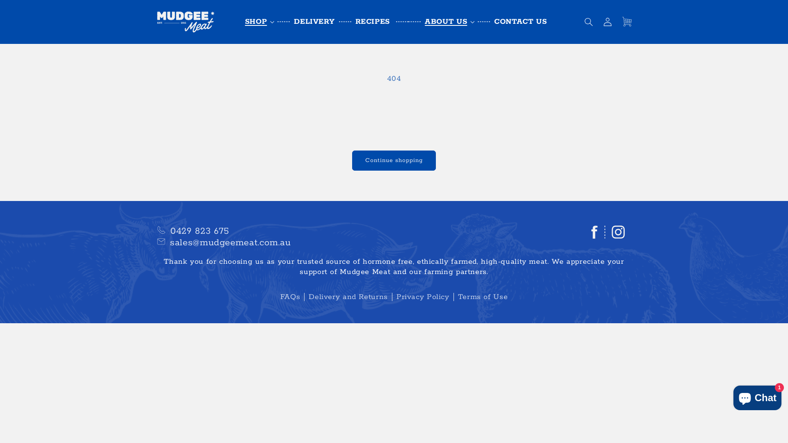 The width and height of the screenshot is (788, 443). What do you see at coordinates (348, 297) in the screenshot?
I see `Delivery and Returns` at bounding box center [348, 297].